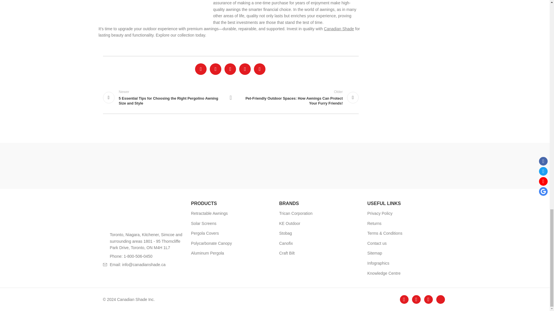  I want to click on wd-phone-dark, so click(104, 256).